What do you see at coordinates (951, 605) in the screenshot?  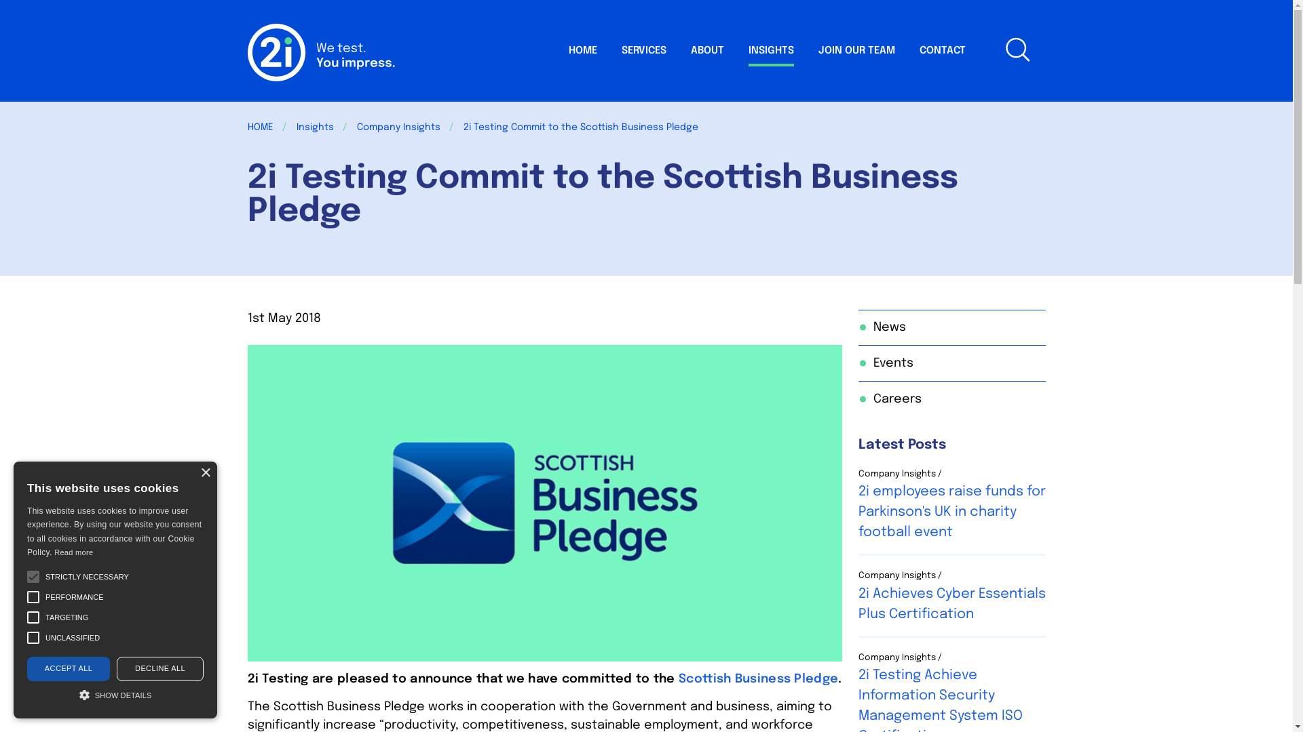 I see `2i Achieves Cyber Essentials Plus Certification` at bounding box center [951, 605].